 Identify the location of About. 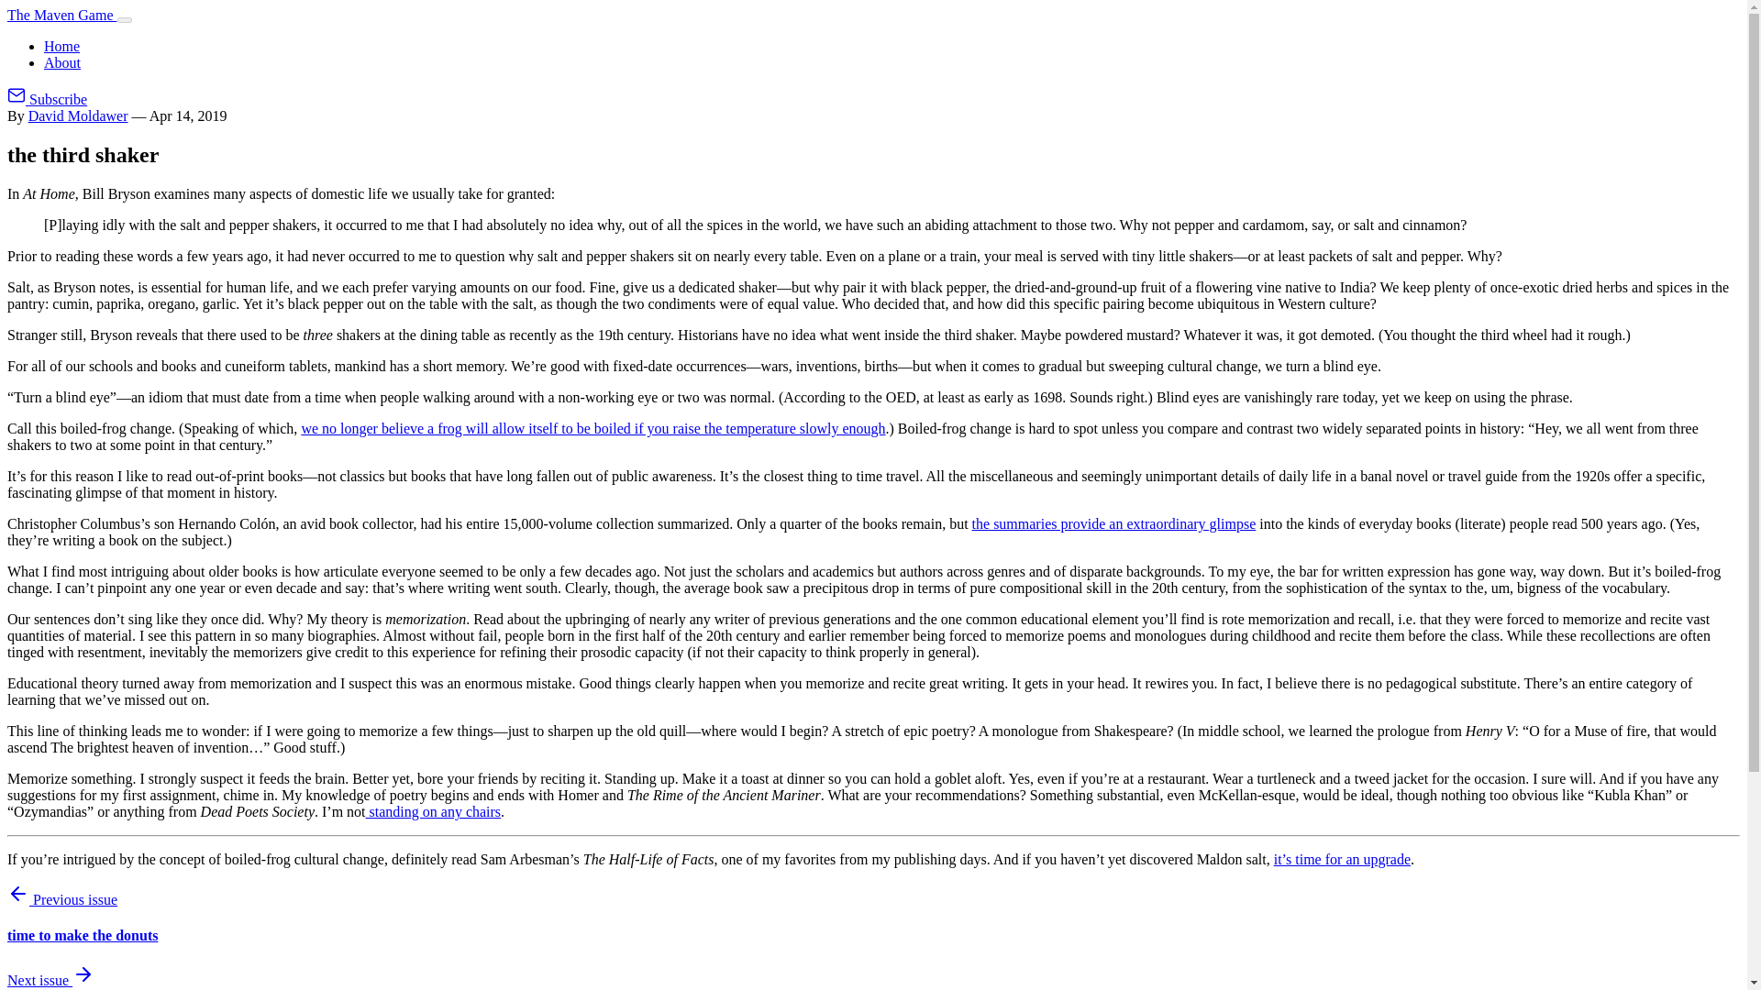
(62, 62).